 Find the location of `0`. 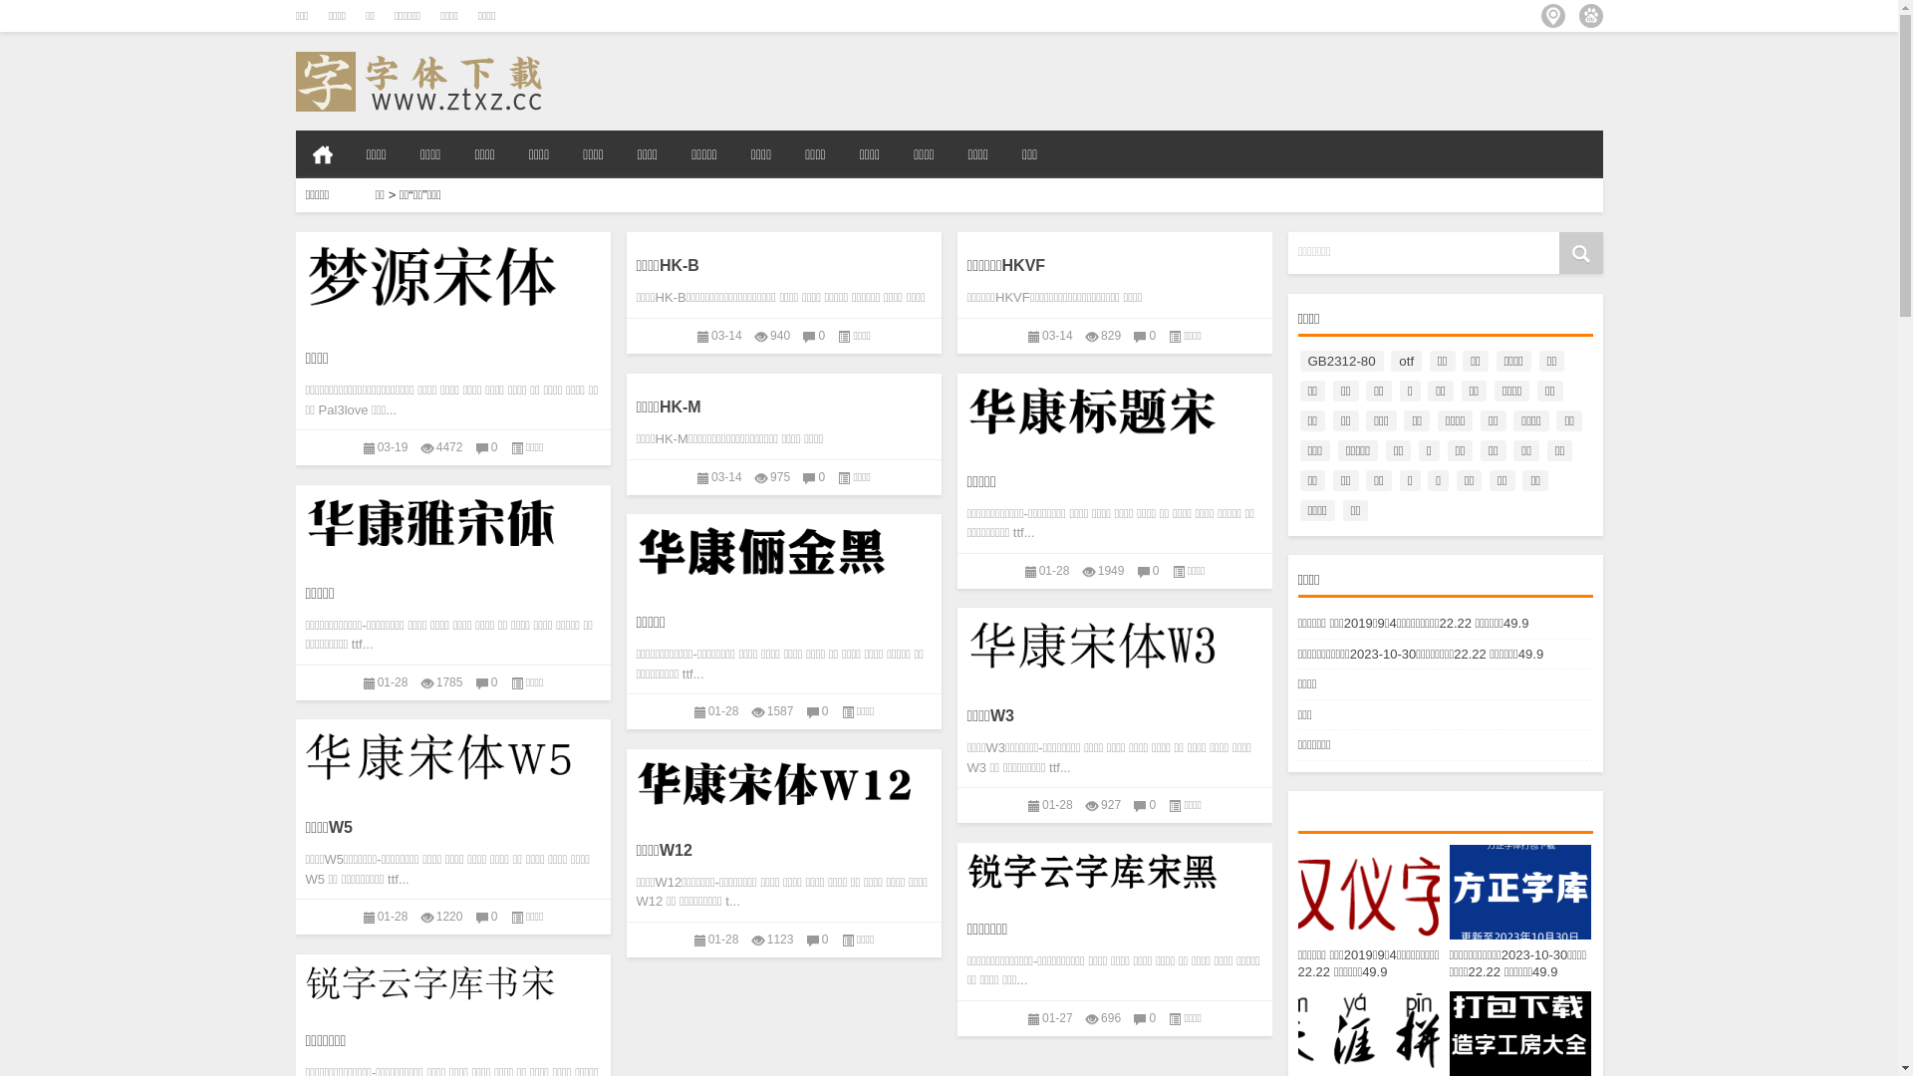

0 is located at coordinates (1152, 336).